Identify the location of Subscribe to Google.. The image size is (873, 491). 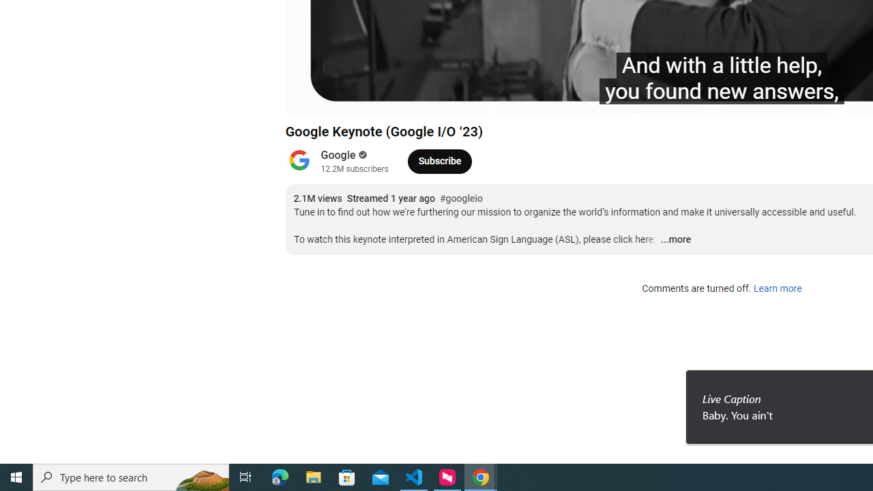
(439, 161).